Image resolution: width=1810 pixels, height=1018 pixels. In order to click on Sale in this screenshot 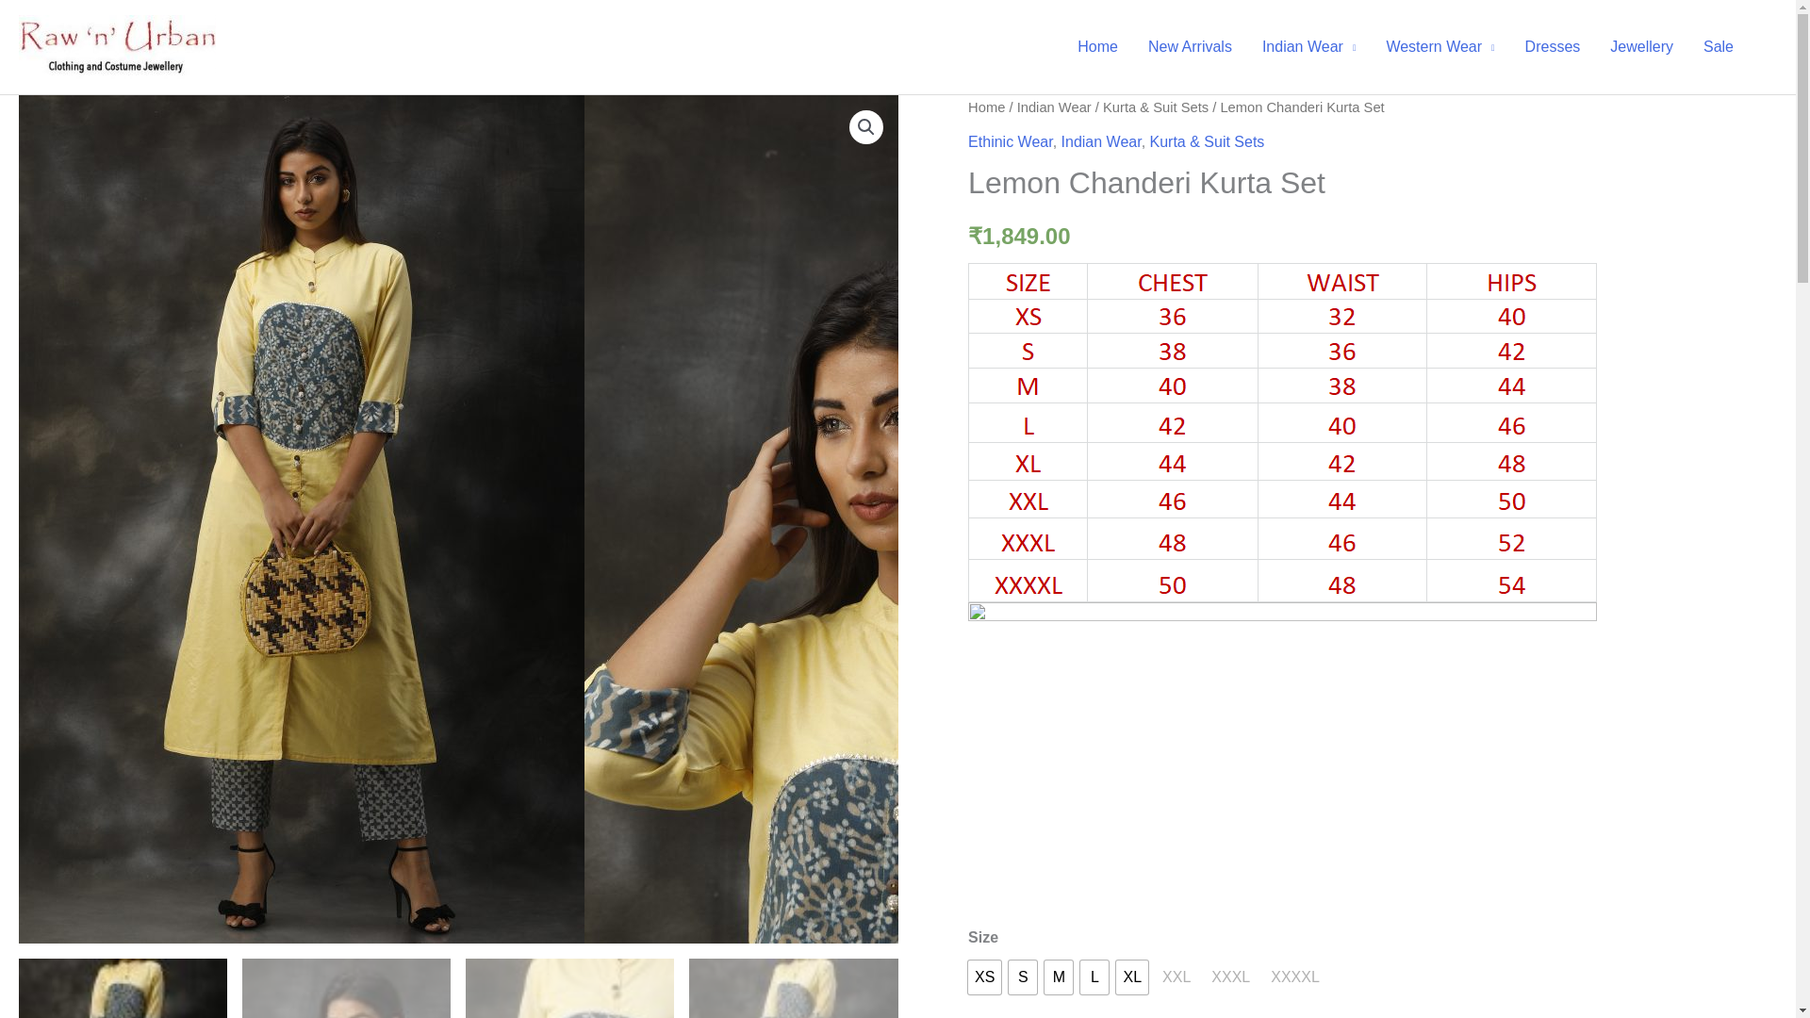, I will do `click(1718, 47)`.